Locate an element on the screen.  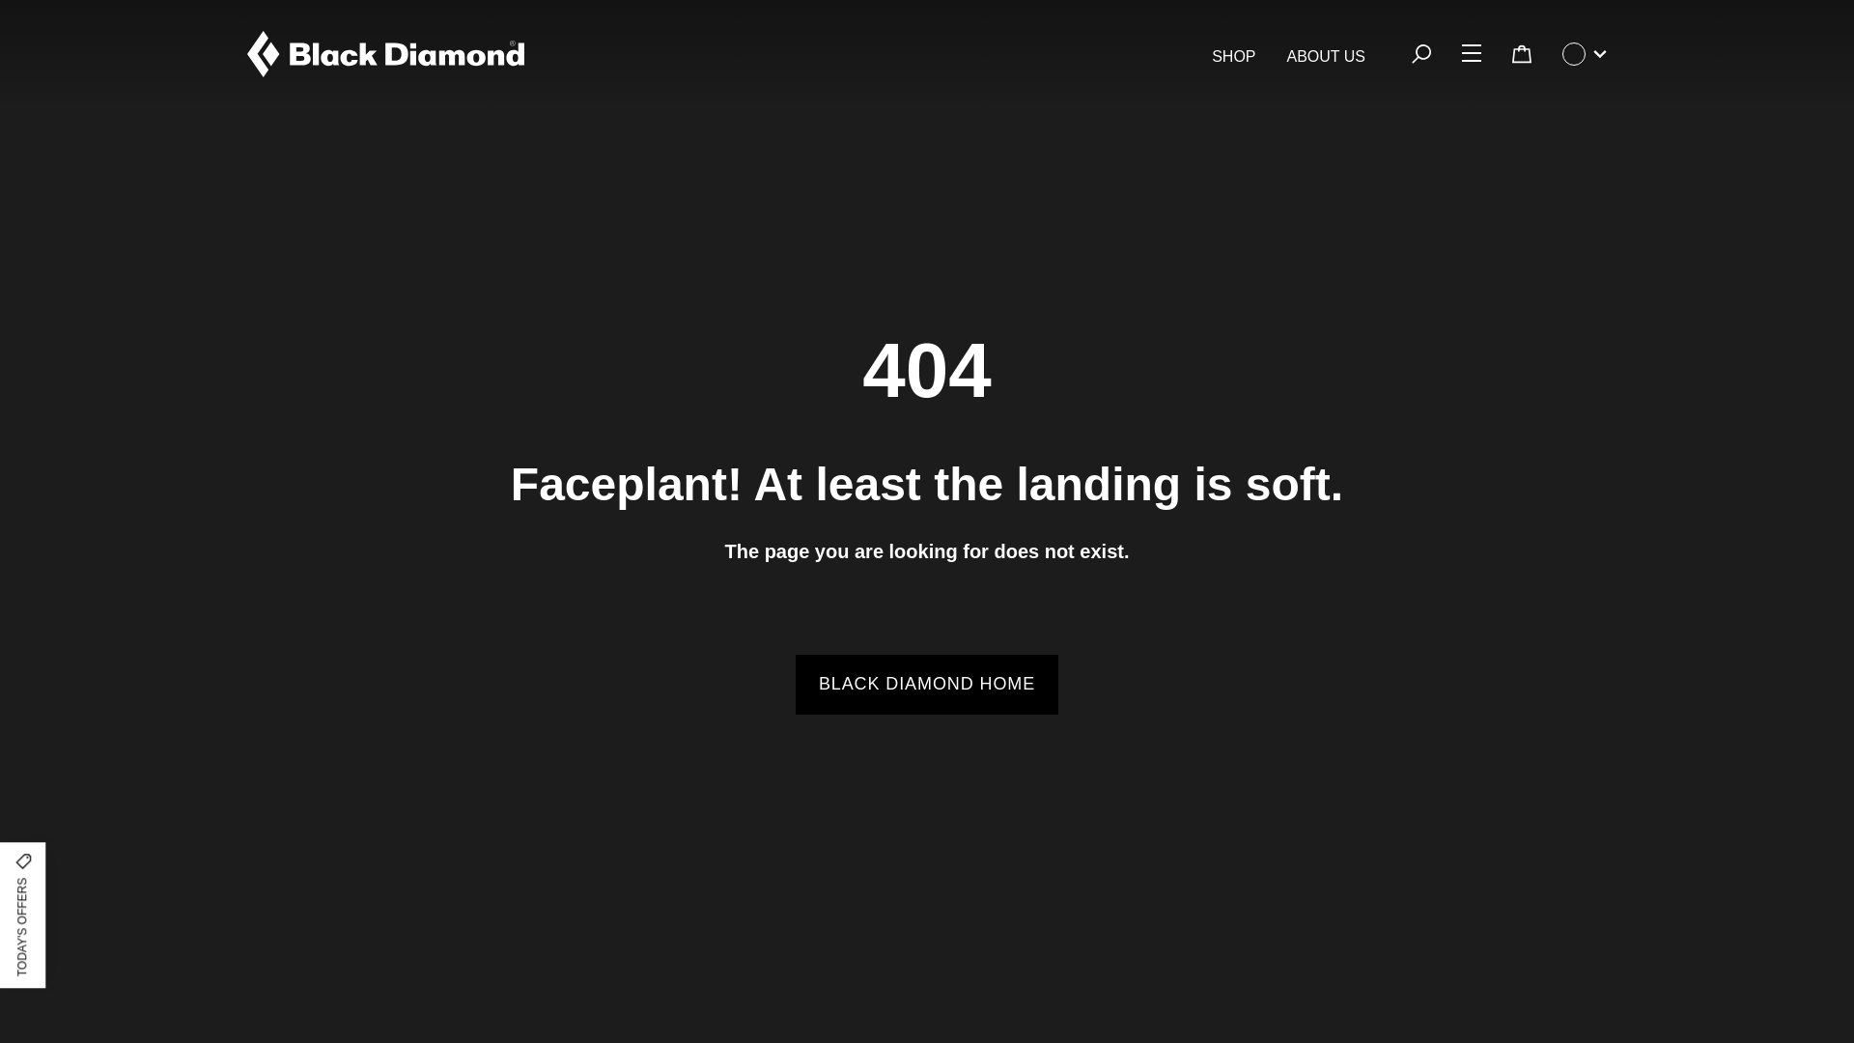
Change Locale is located at coordinates (1585, 54).